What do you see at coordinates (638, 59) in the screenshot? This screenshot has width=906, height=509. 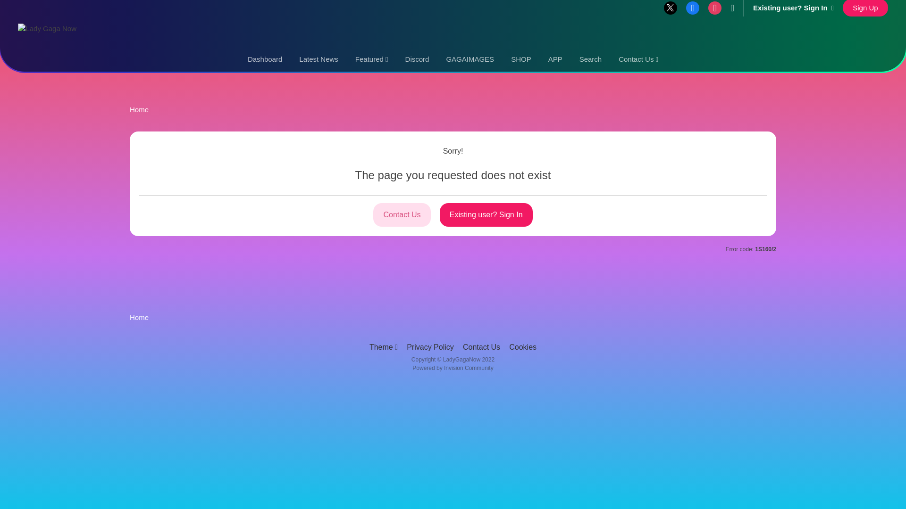 I see `Contact Us` at bounding box center [638, 59].